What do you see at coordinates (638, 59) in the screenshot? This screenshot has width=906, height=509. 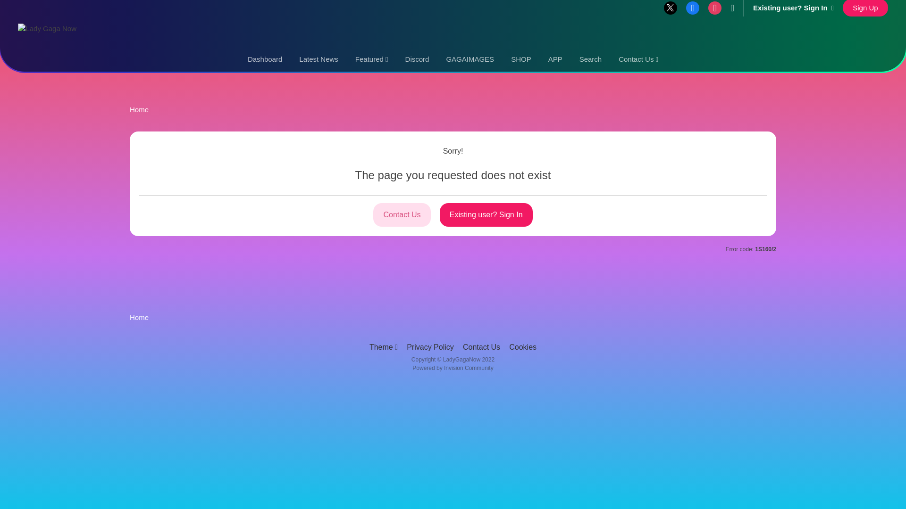 I see `Contact Us` at bounding box center [638, 59].